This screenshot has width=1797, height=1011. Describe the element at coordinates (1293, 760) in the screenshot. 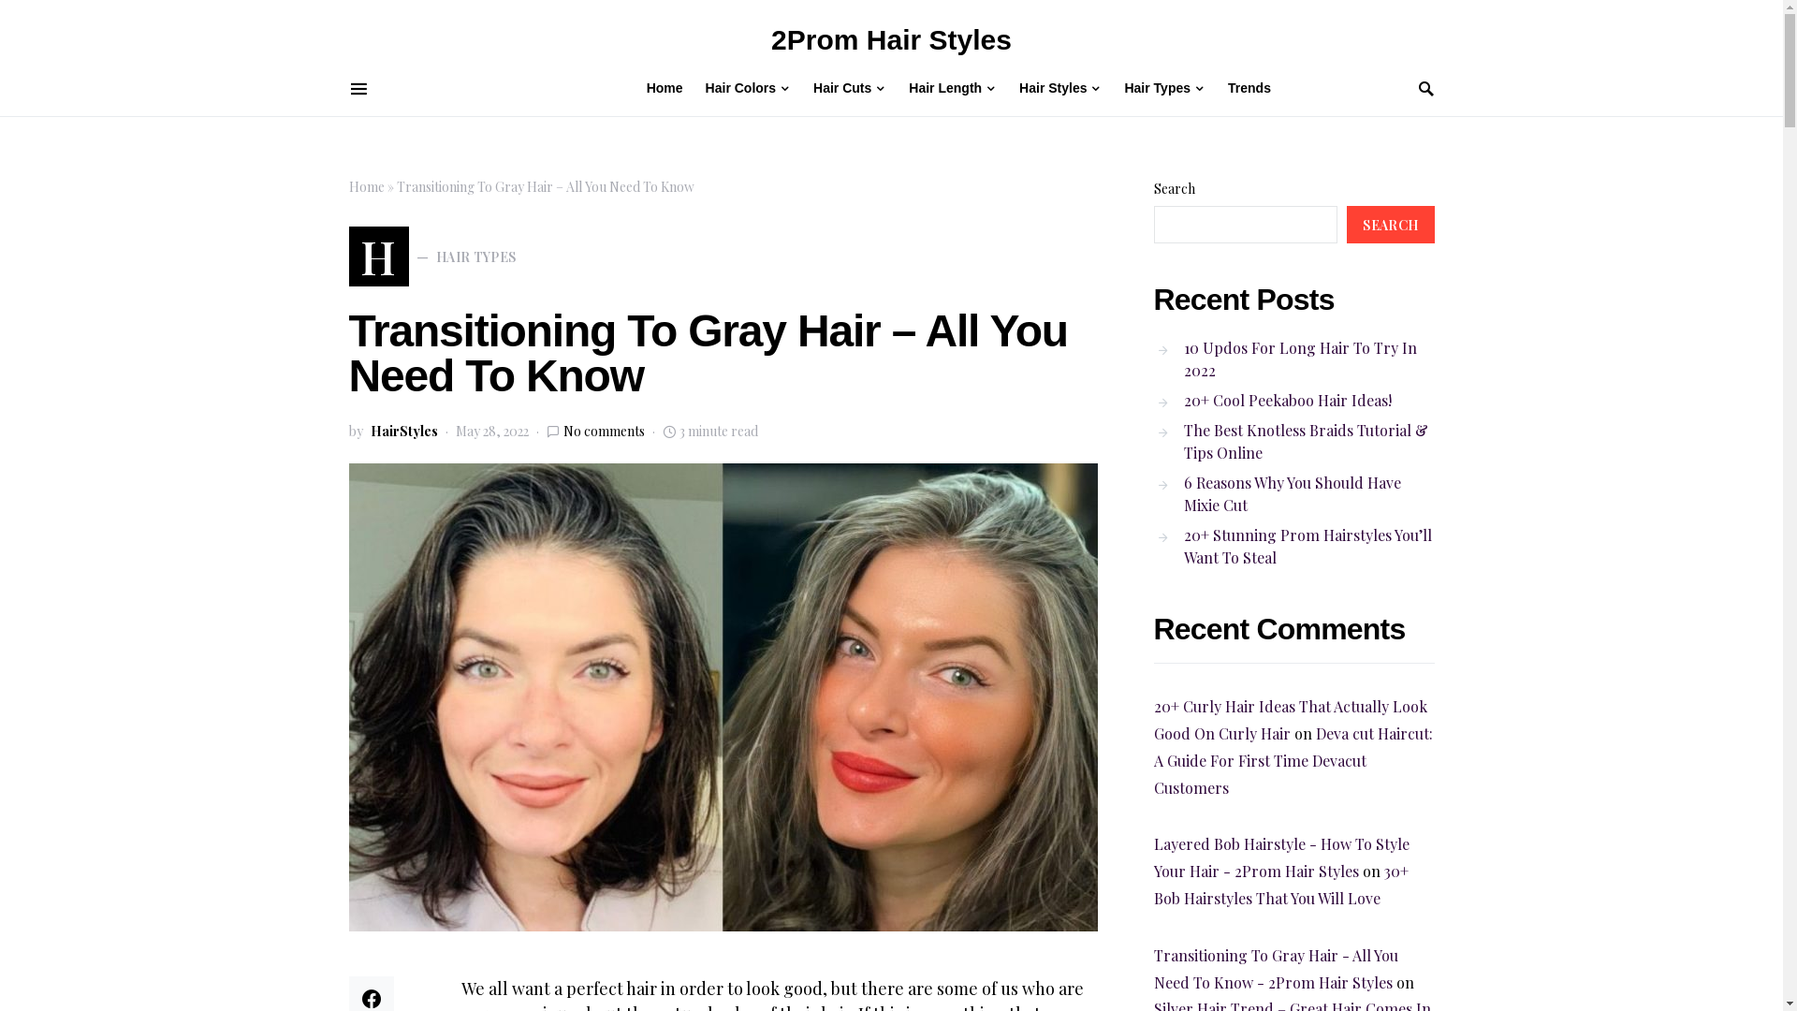

I see `Deva cut Haircut: A Guide For First Time Devacut Customers` at that location.